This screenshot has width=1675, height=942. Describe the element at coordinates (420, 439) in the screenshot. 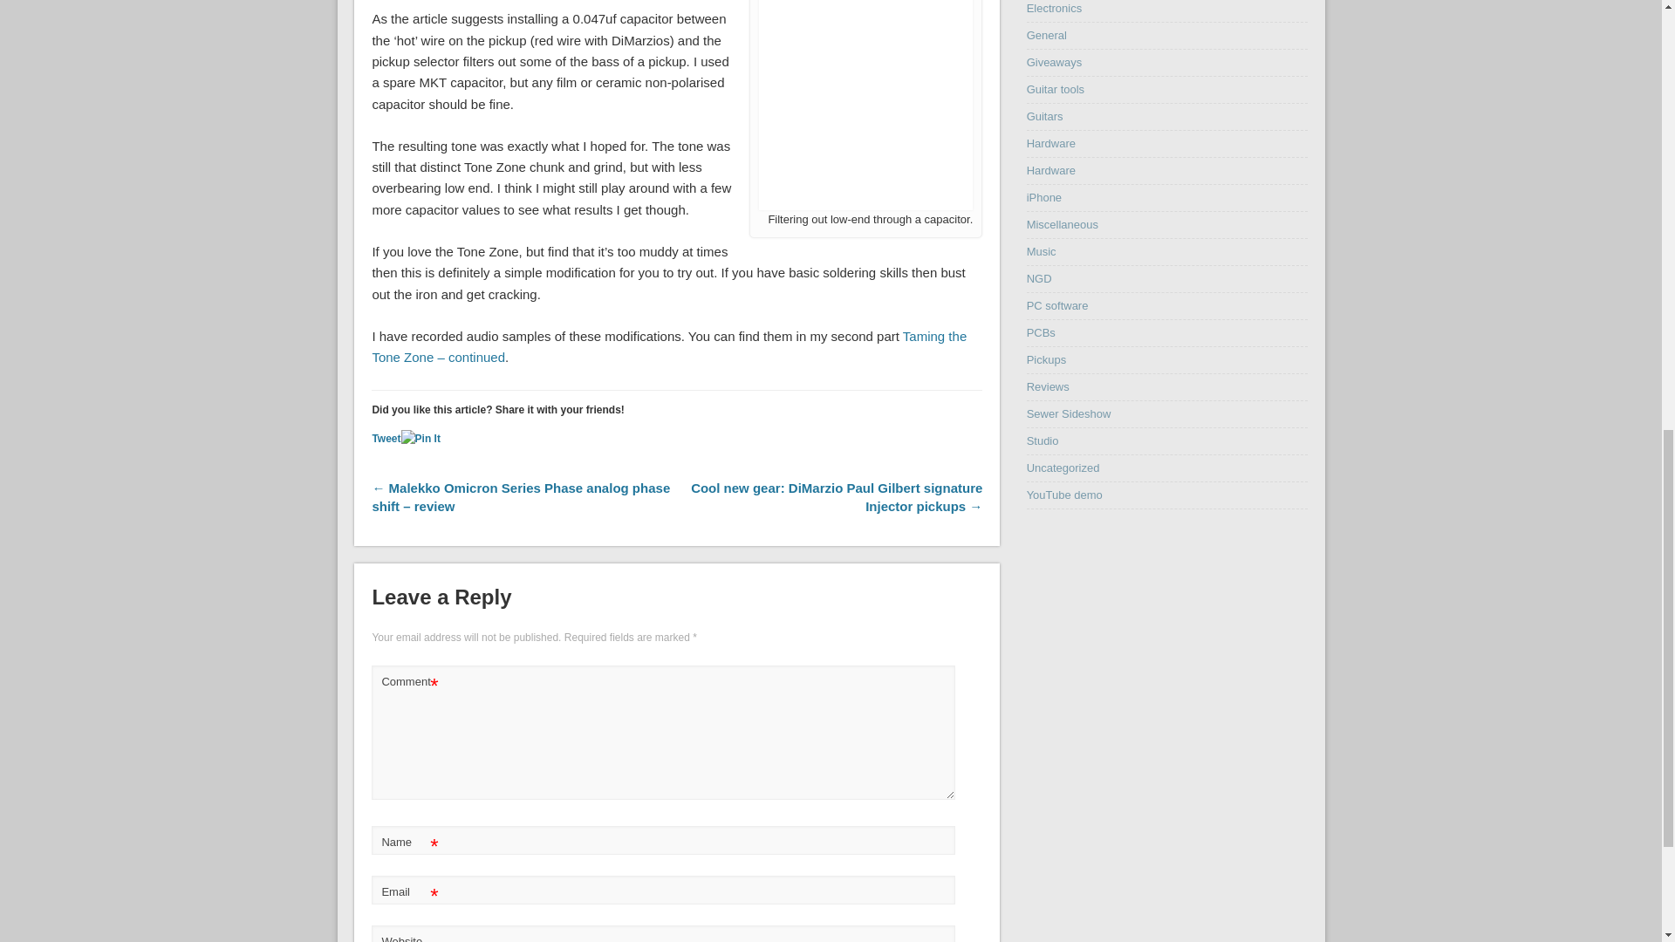

I see `Pin It` at that location.